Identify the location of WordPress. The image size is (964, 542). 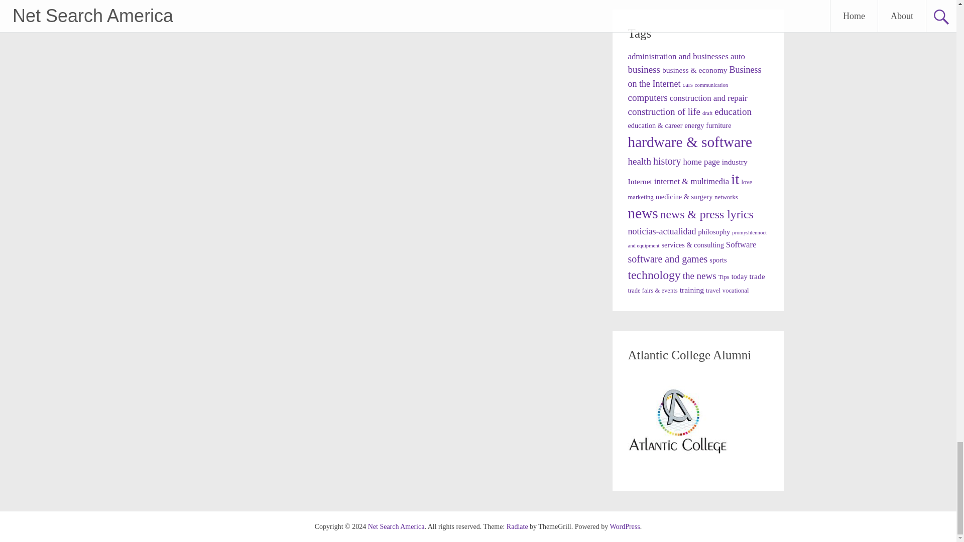
(625, 527).